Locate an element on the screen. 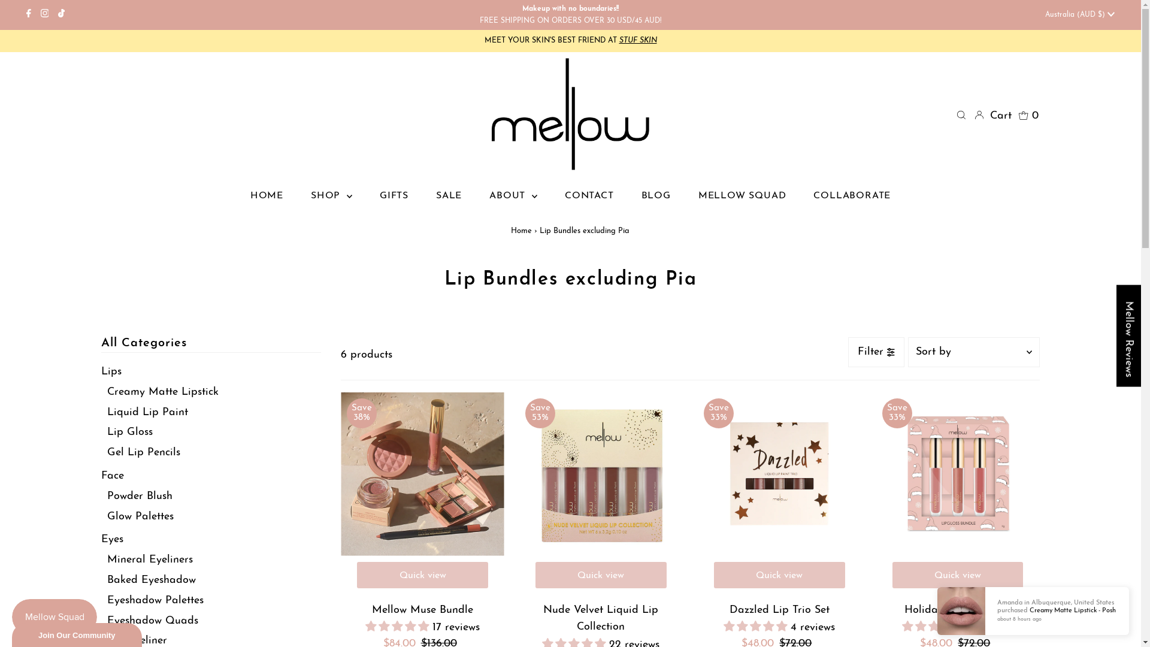 This screenshot has height=647, width=1150. Quick view is located at coordinates (779, 575).